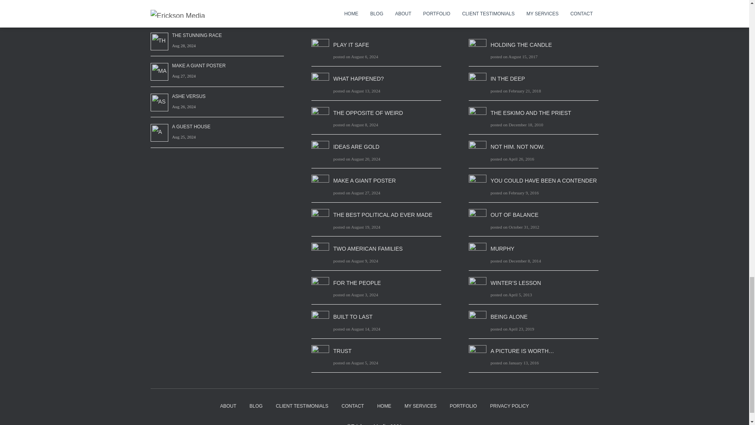  I want to click on THE OPPOSITE OF WEIRD, so click(367, 113).